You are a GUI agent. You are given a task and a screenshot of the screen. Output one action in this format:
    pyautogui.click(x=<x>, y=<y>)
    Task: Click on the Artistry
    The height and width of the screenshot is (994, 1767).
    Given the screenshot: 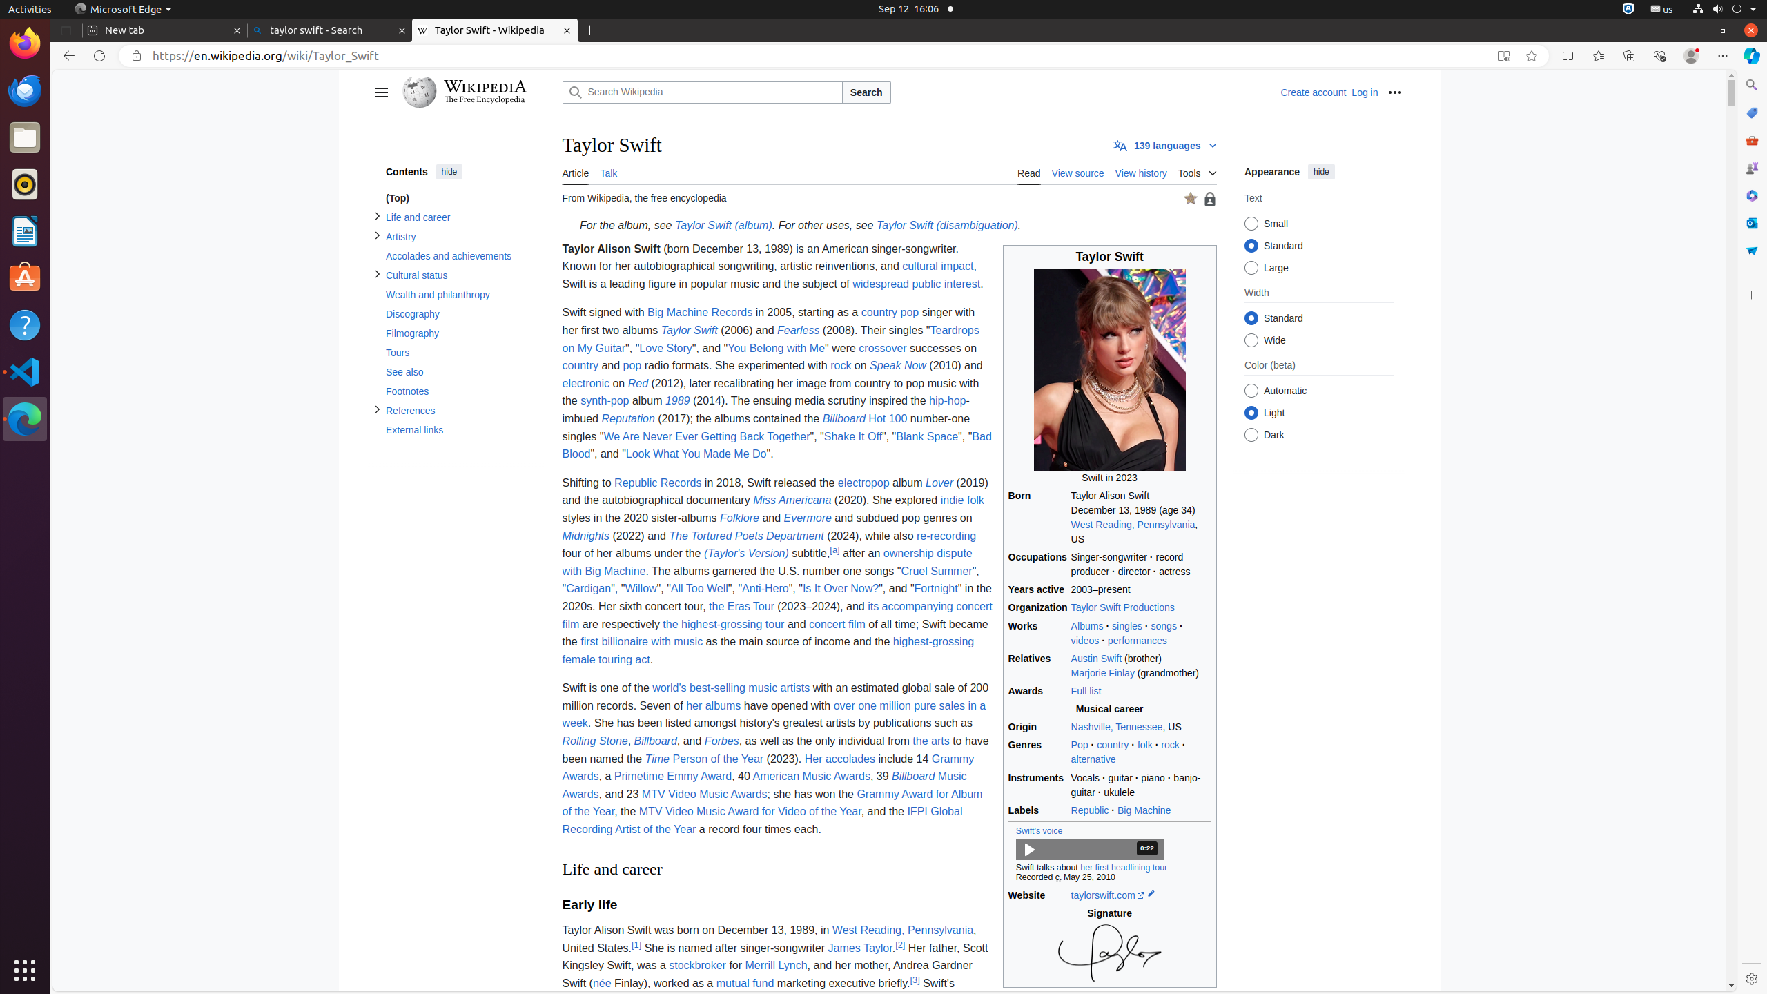 What is the action you would take?
    pyautogui.click(x=460, y=237)
    